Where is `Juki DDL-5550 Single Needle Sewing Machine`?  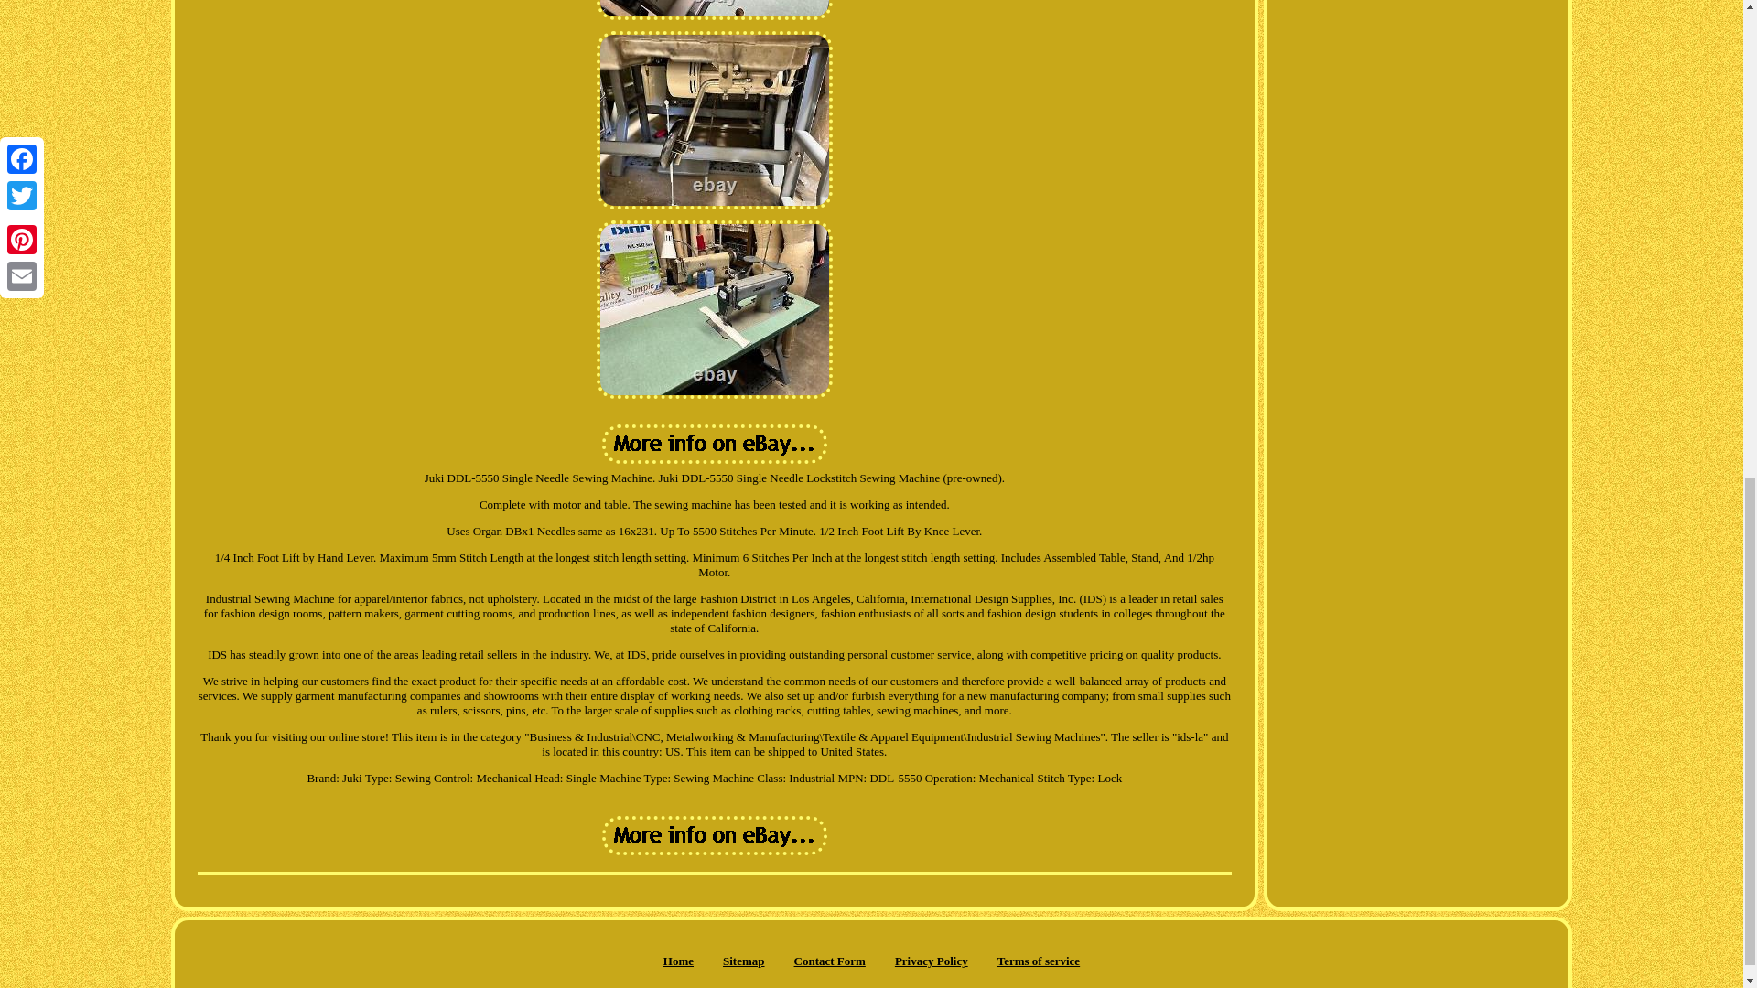
Juki DDL-5550 Single Needle Sewing Machine is located at coordinates (715, 836).